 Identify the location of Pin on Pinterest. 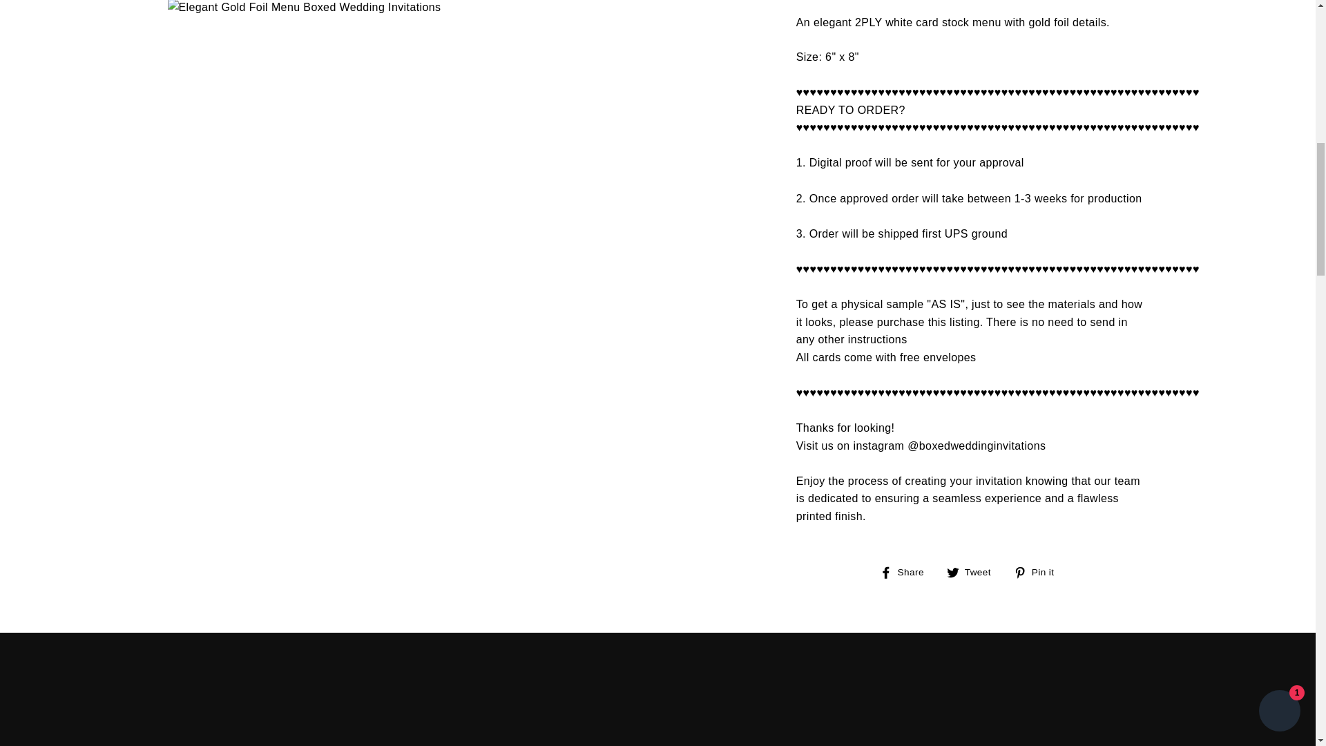
(907, 572).